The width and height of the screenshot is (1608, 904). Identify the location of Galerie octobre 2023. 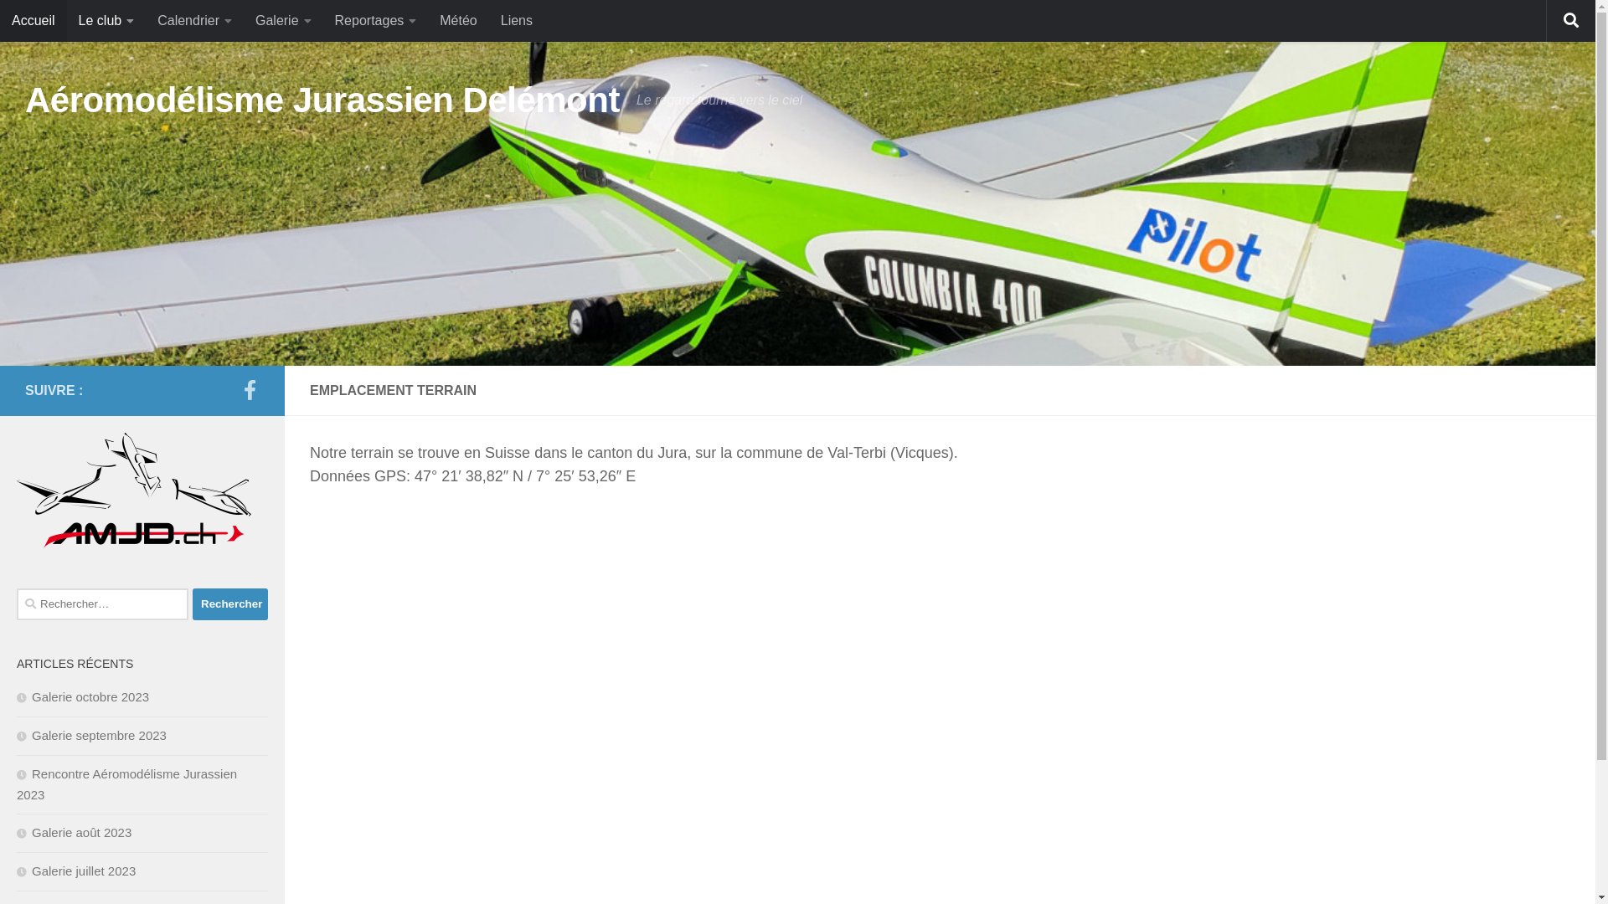
(83, 696).